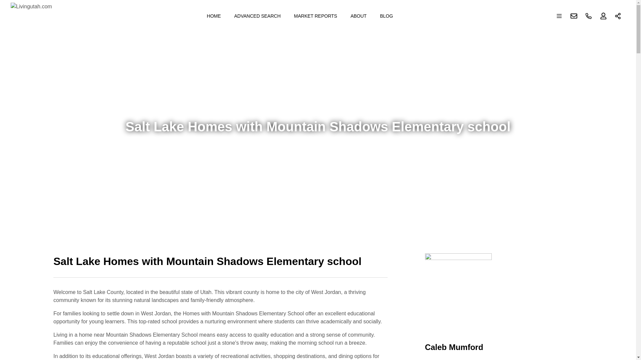 Image resolution: width=641 pixels, height=360 pixels. I want to click on Livingutah.com, so click(31, 16).